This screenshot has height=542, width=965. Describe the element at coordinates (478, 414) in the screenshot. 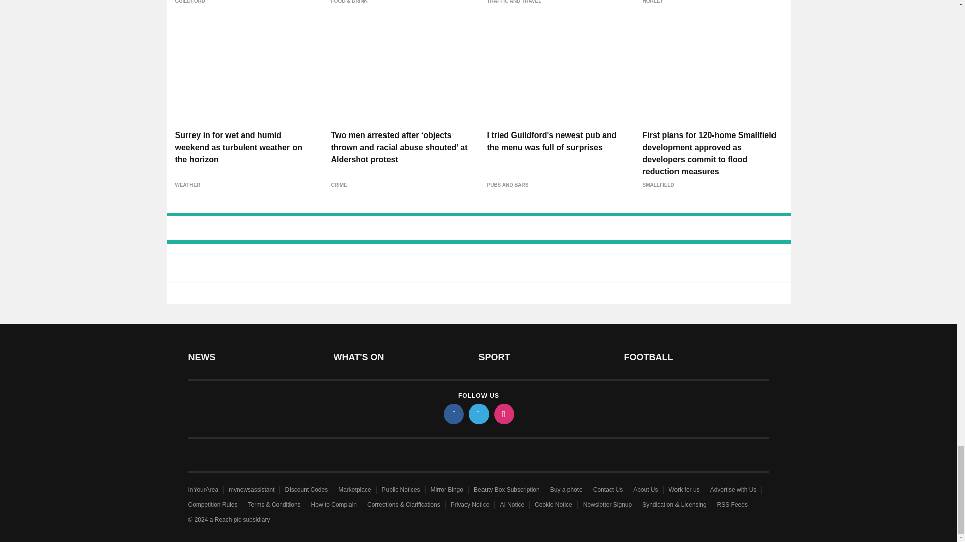

I see `twitter` at that location.